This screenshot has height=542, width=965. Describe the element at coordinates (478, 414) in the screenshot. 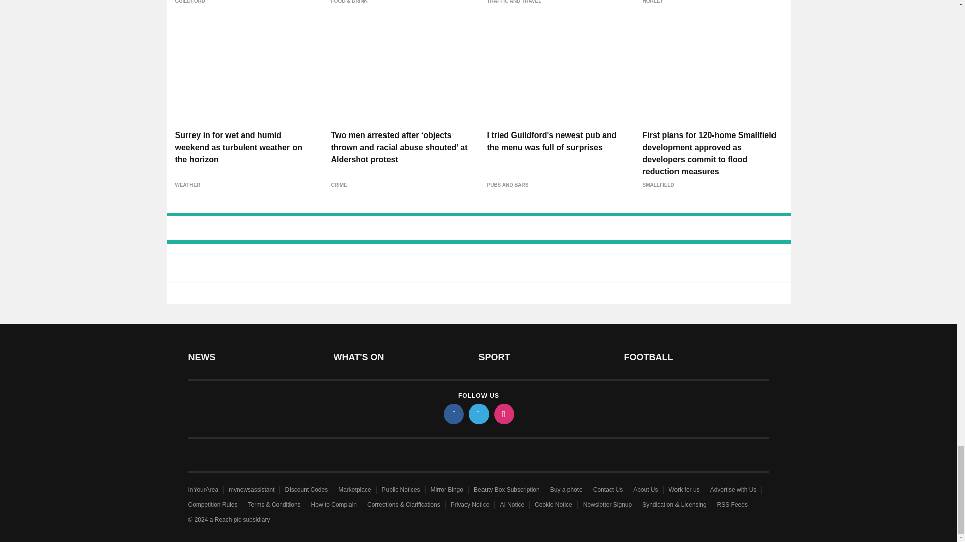

I see `twitter` at that location.